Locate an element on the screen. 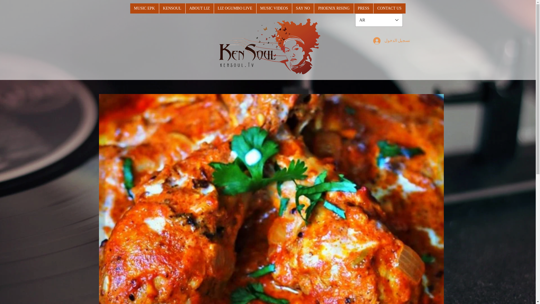 The image size is (540, 304). PHOENIX RISING is located at coordinates (334, 8).